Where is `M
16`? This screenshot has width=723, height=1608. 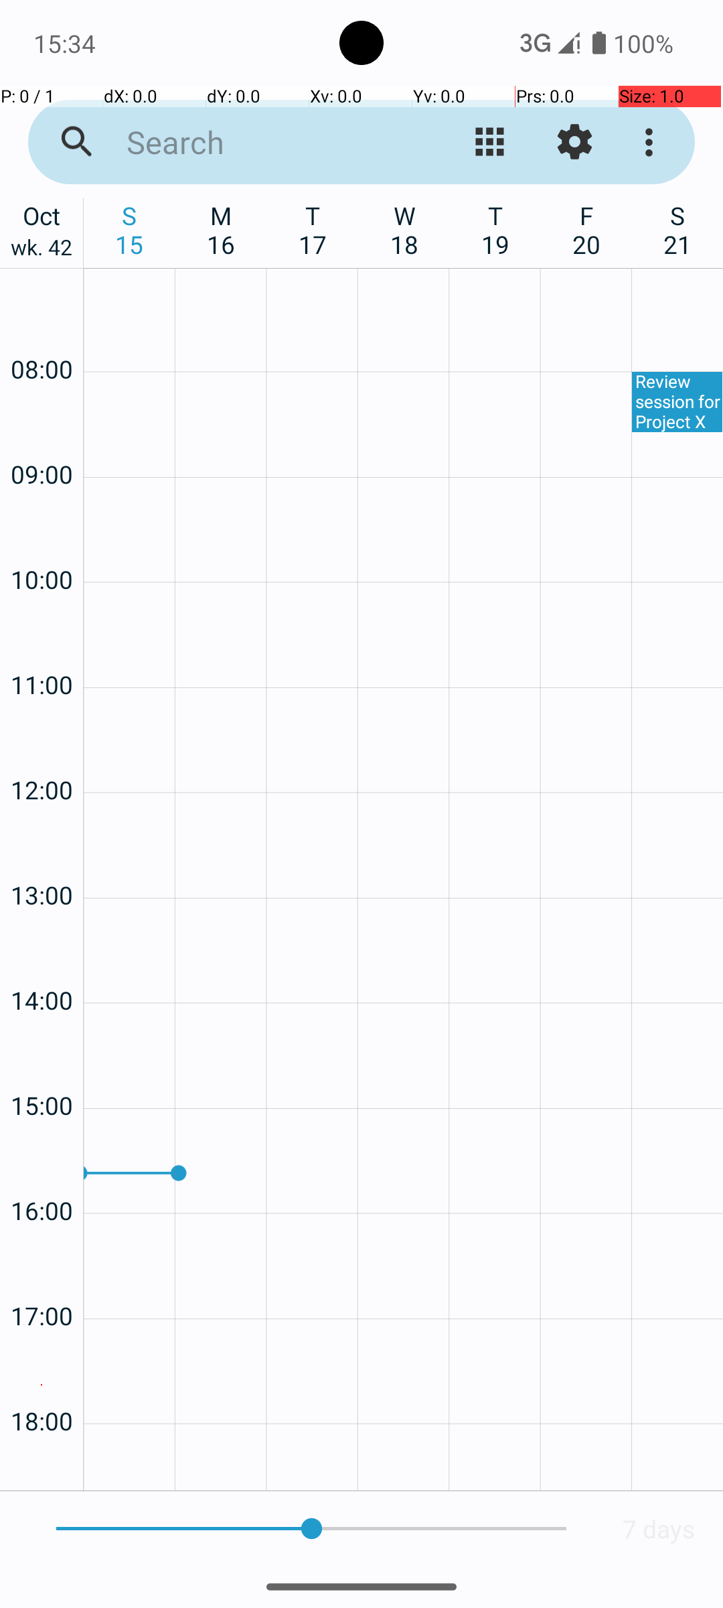
M
16 is located at coordinates (221, 230).